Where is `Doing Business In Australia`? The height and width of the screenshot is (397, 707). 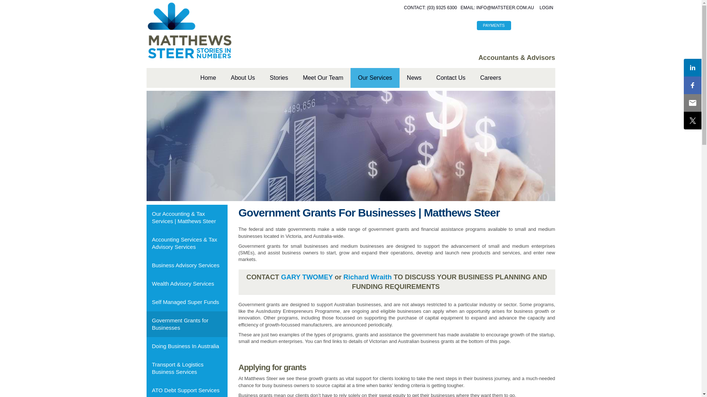
Doing Business In Australia is located at coordinates (187, 346).